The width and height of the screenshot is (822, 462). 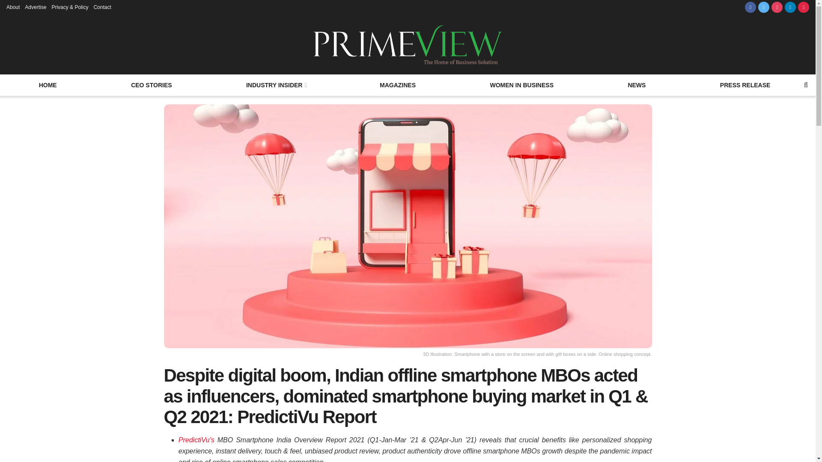 What do you see at coordinates (13, 7) in the screenshot?
I see `About` at bounding box center [13, 7].